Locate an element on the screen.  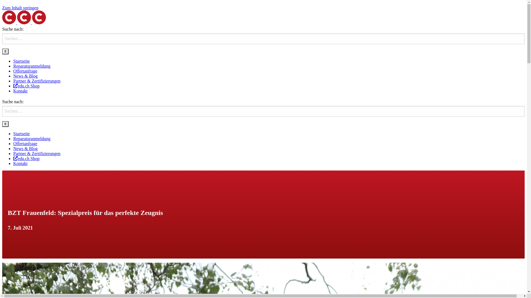
Kontakt is located at coordinates (20, 163).